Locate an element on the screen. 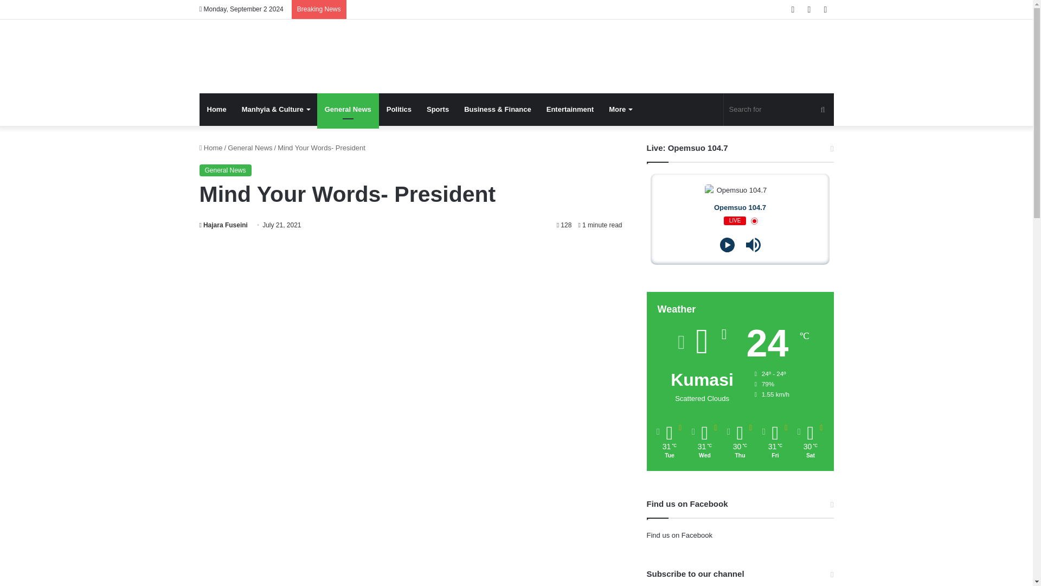  Hajara Fuseini is located at coordinates (223, 225).